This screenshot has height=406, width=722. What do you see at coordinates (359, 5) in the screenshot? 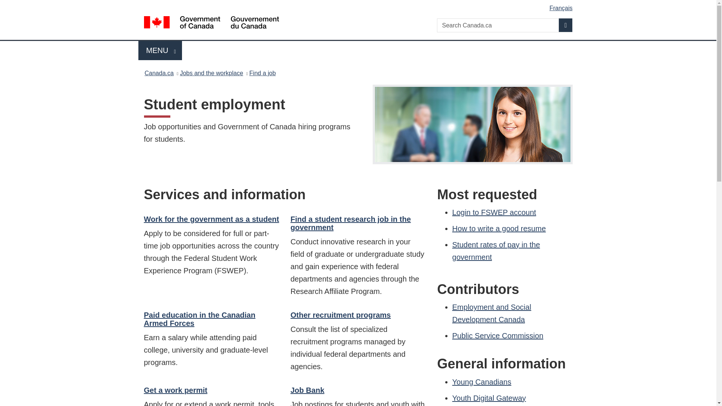
I see `Search` at bounding box center [359, 5].